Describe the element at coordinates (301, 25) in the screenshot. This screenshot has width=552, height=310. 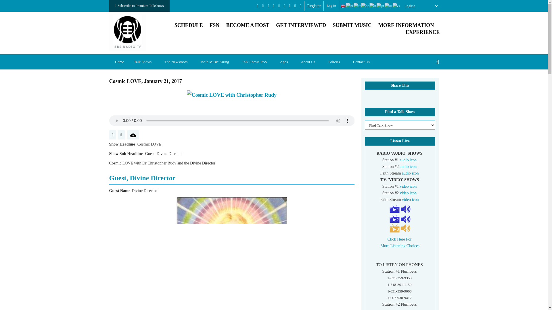
I see `GET INTERVIEWED` at that location.